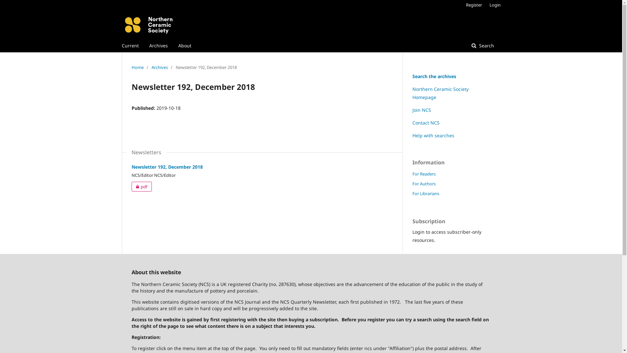 Image resolution: width=627 pixels, height=353 pixels. I want to click on Search, so click(483, 46).